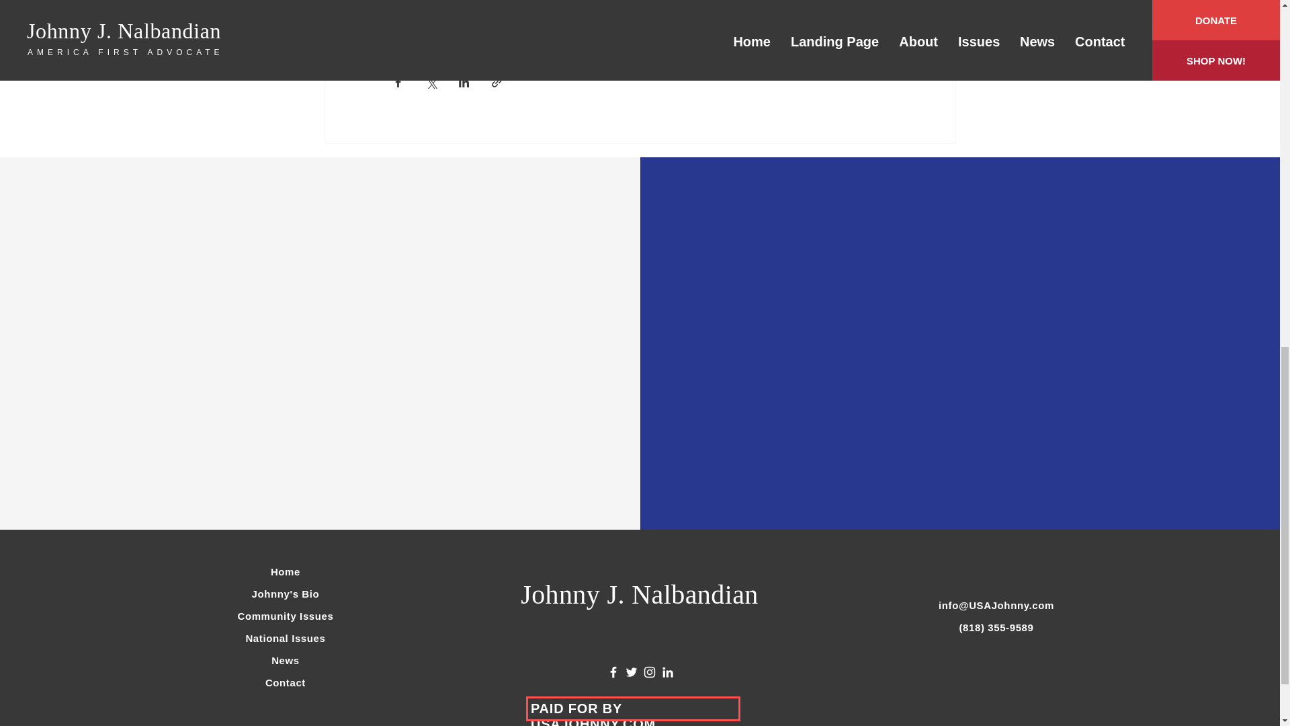 The image size is (1290, 726). Describe the element at coordinates (286, 594) in the screenshot. I see `Johnny's Bio` at that location.